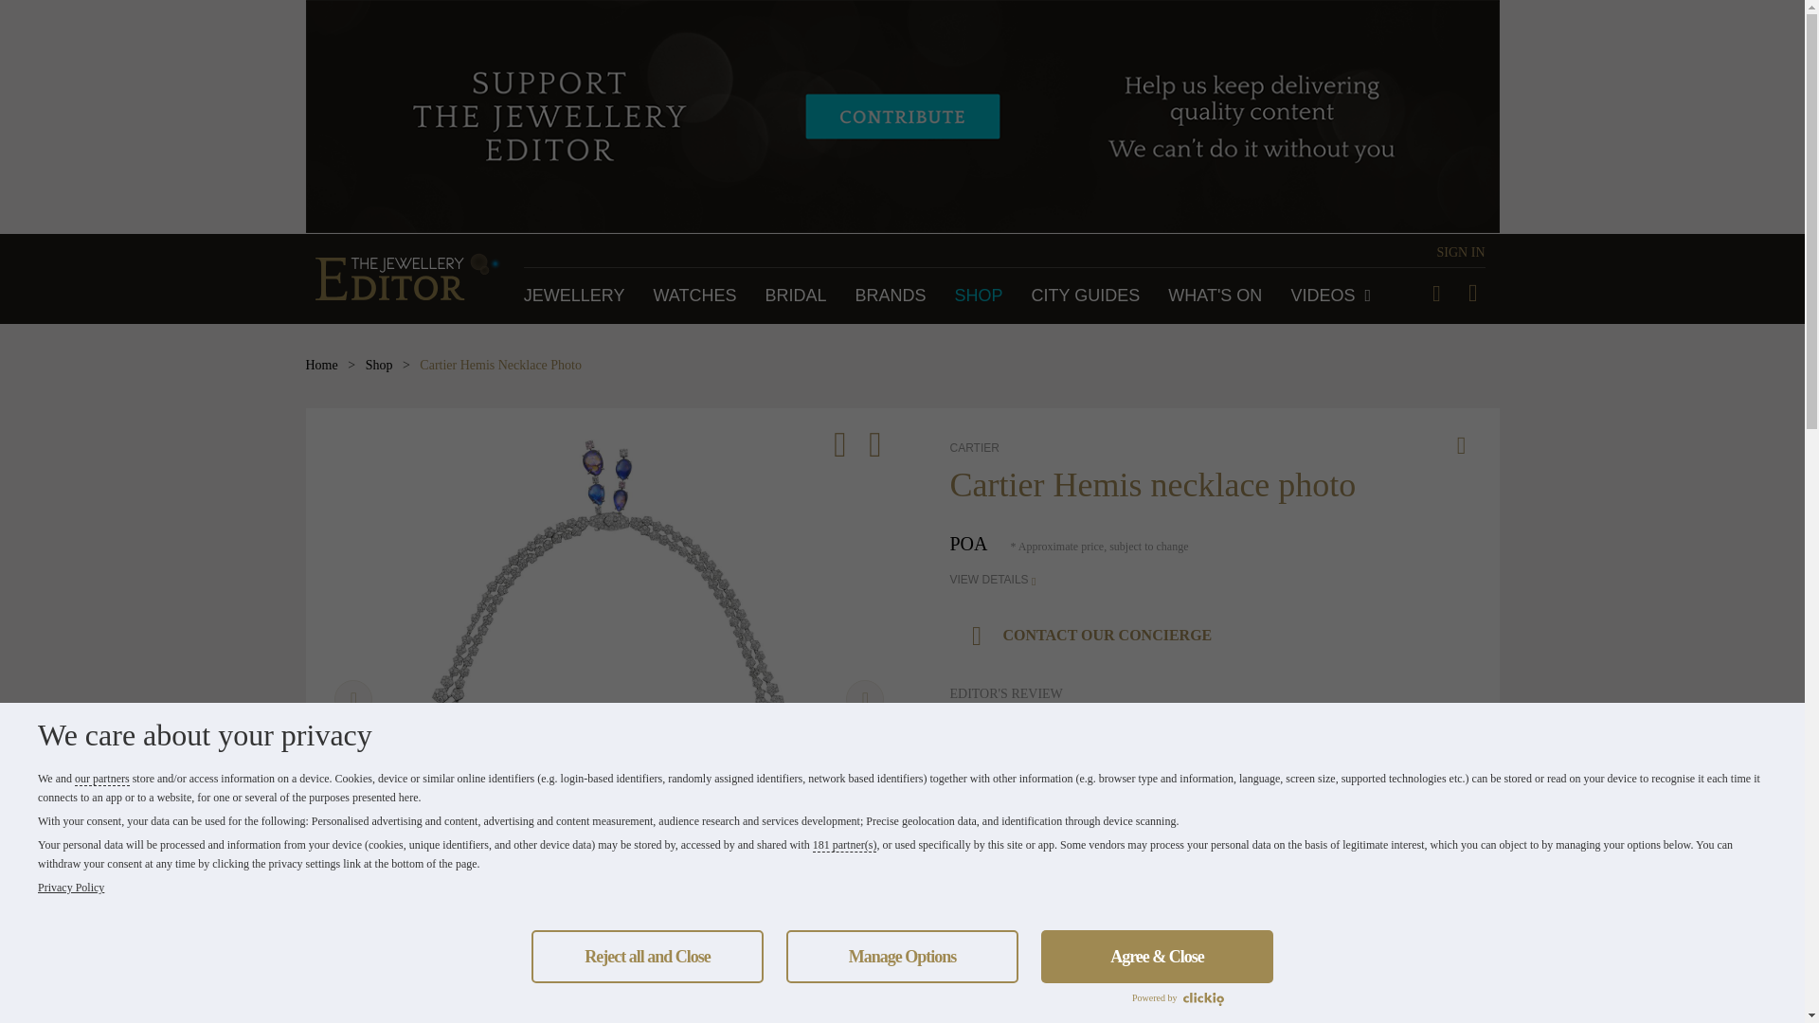 Image resolution: width=1819 pixels, height=1023 pixels. Describe the element at coordinates (574, 296) in the screenshot. I see `JEWELLERY` at that location.